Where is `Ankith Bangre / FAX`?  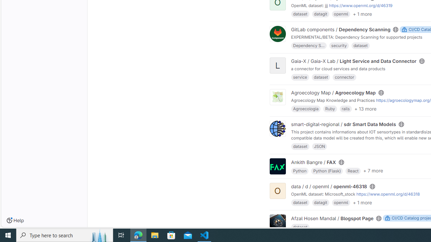
Ankith Bangre / FAX is located at coordinates (313, 162).